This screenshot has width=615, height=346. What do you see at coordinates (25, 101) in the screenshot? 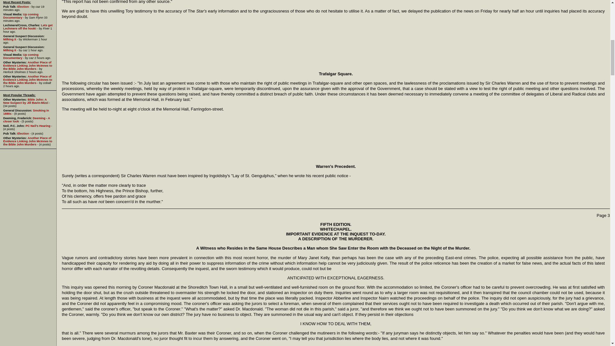
I see `Bible John: A New Suspect by Jill Bavin-Mizzi` at bounding box center [25, 101].